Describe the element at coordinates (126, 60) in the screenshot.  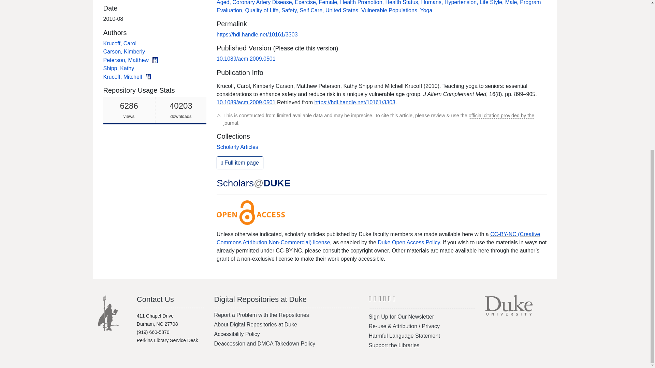
I see `Peterson, Matthew` at that location.